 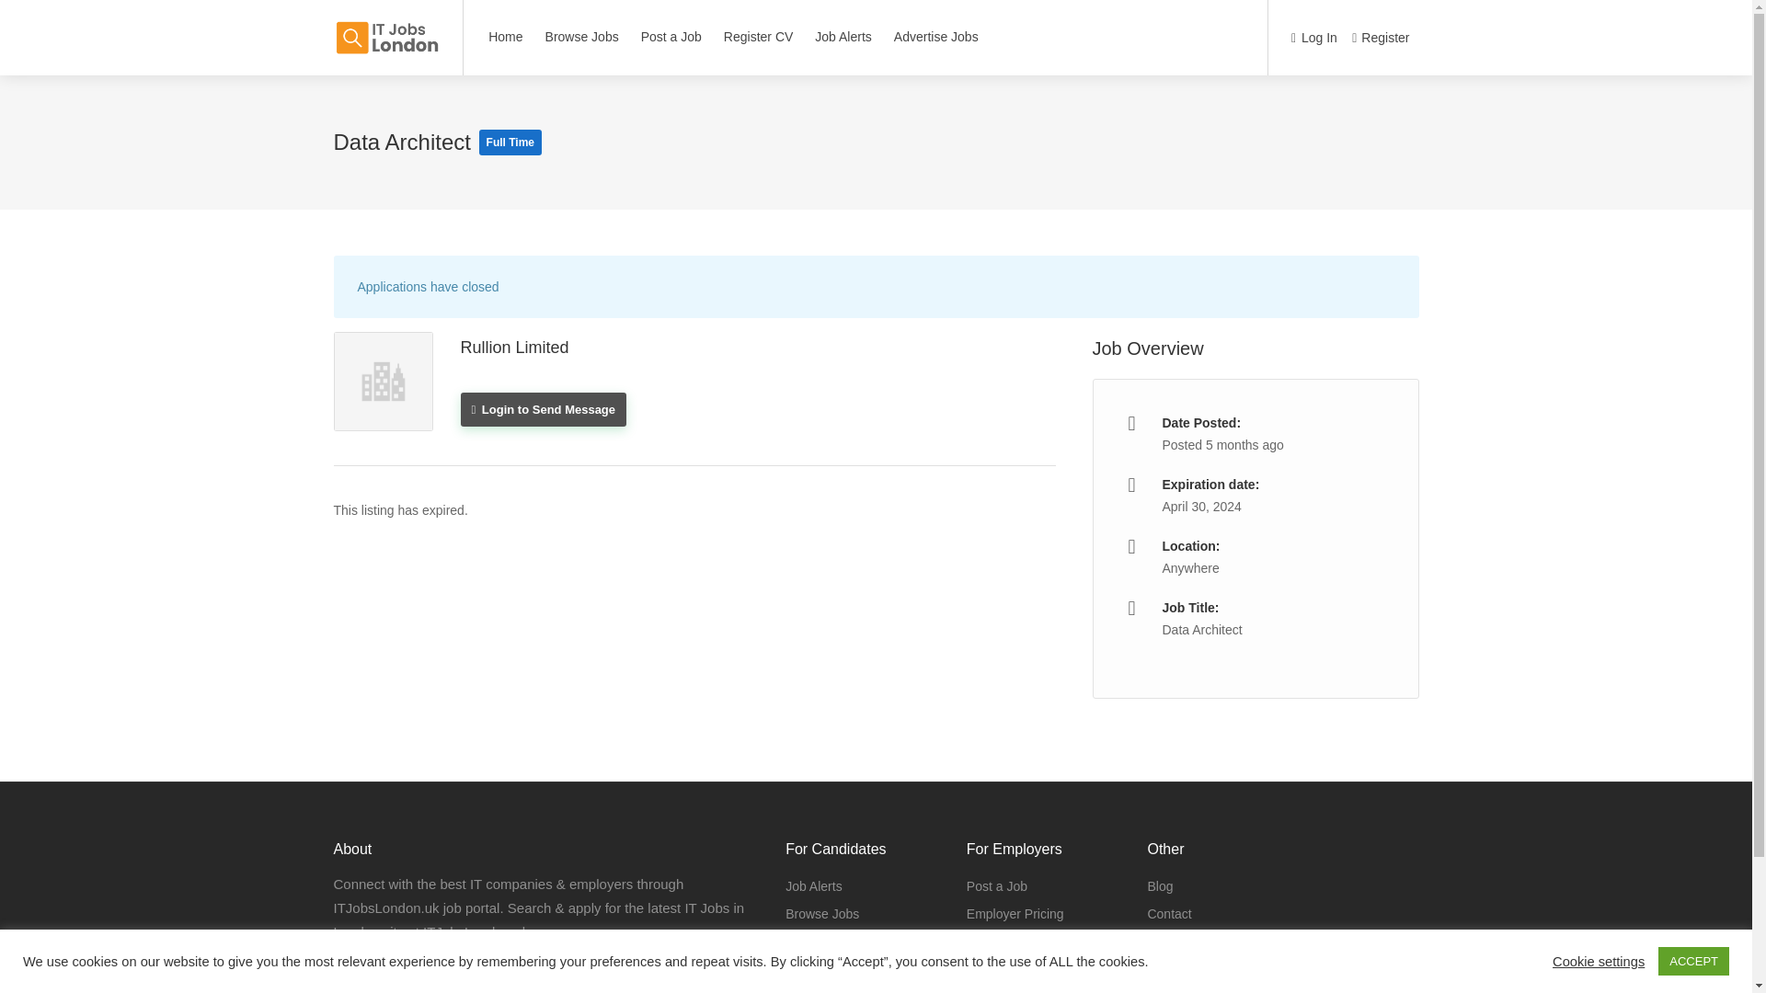 What do you see at coordinates (1692, 961) in the screenshot?
I see `ACCEPT` at bounding box center [1692, 961].